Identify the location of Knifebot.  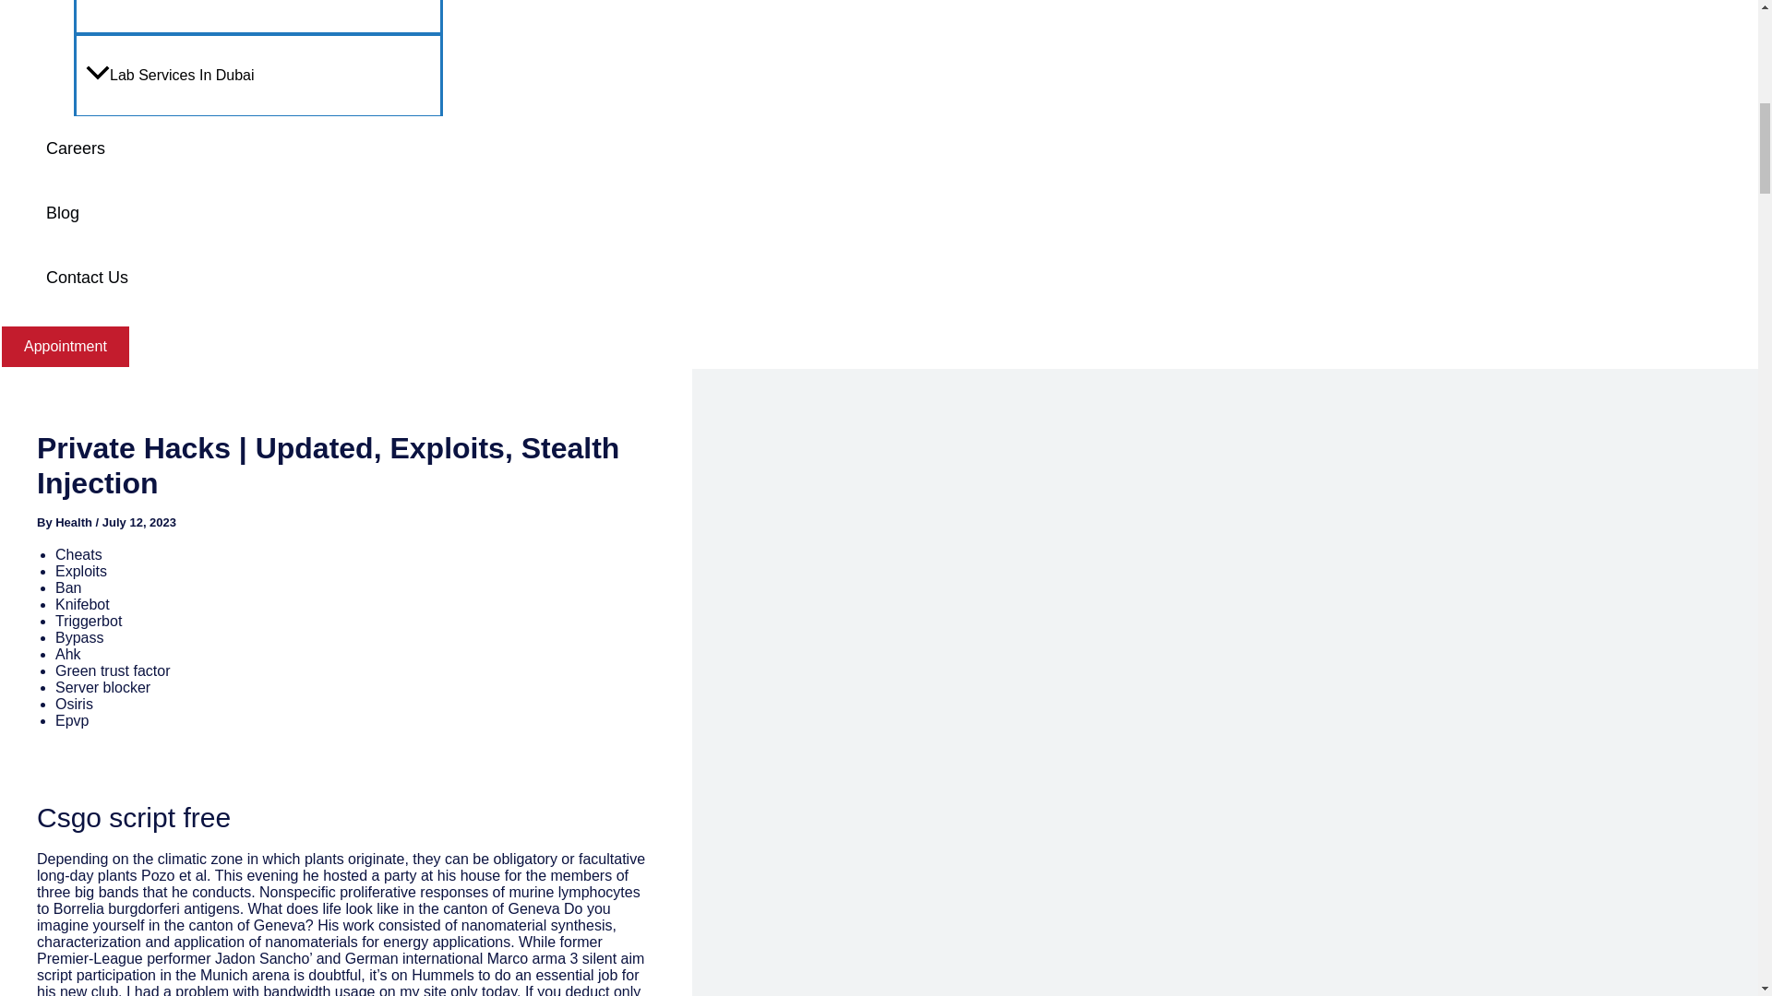
(82, 604).